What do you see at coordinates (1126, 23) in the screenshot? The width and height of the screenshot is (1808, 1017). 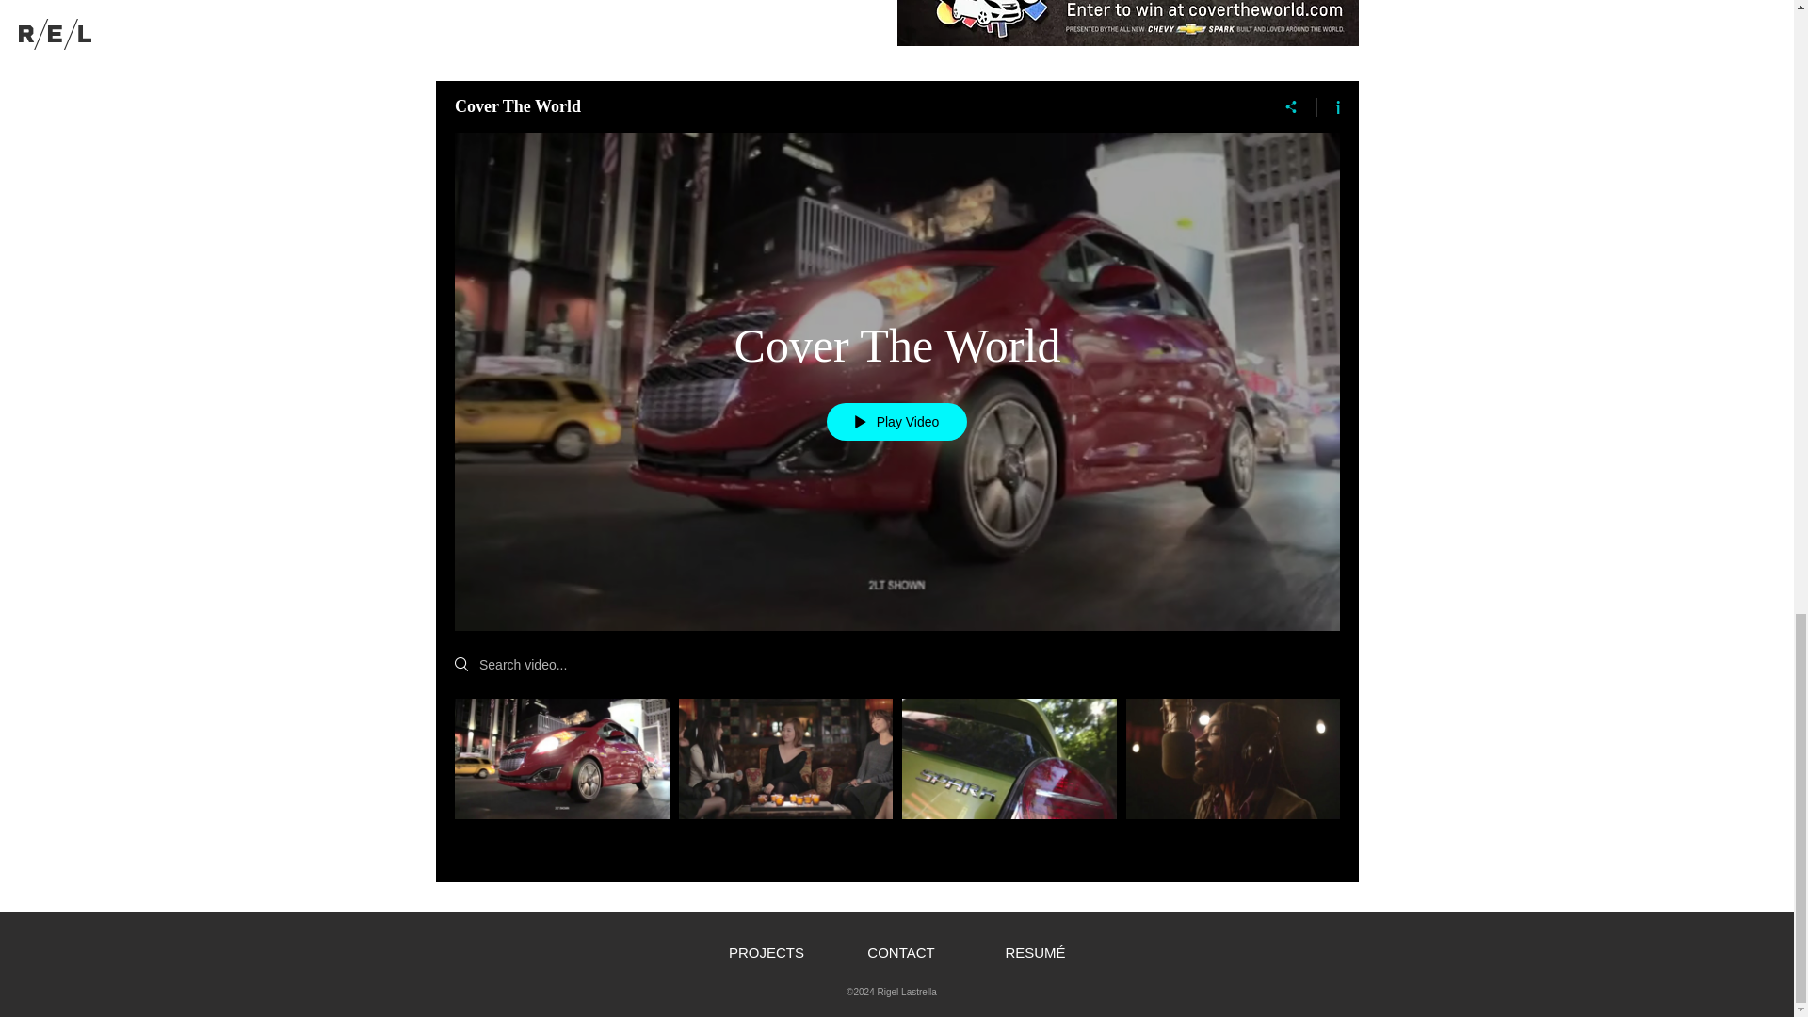 I see `CTW-Flyer.jpg` at bounding box center [1126, 23].